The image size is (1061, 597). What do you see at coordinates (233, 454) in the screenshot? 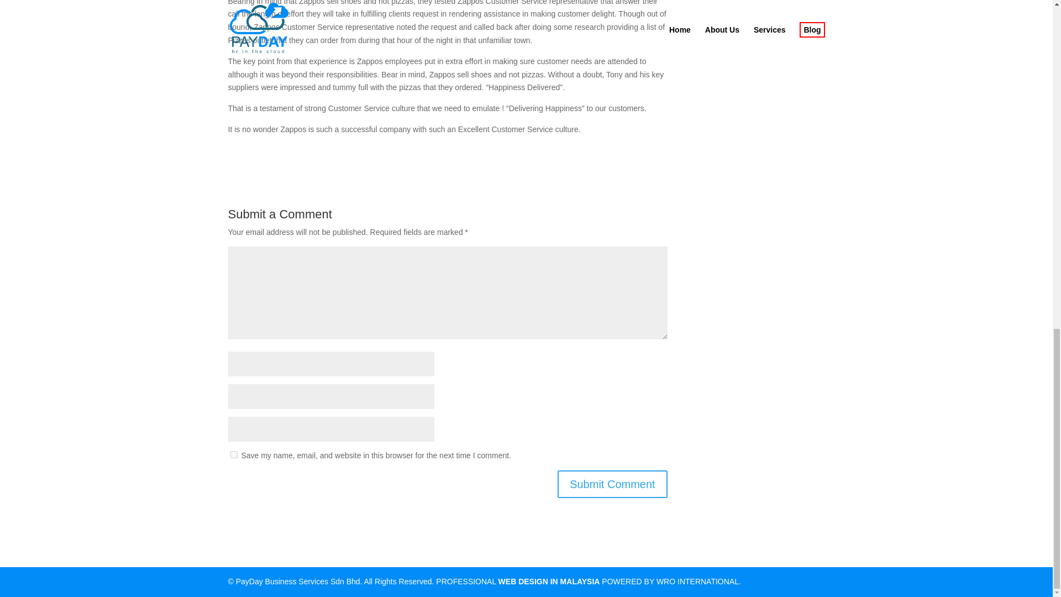
I see `yes` at bounding box center [233, 454].